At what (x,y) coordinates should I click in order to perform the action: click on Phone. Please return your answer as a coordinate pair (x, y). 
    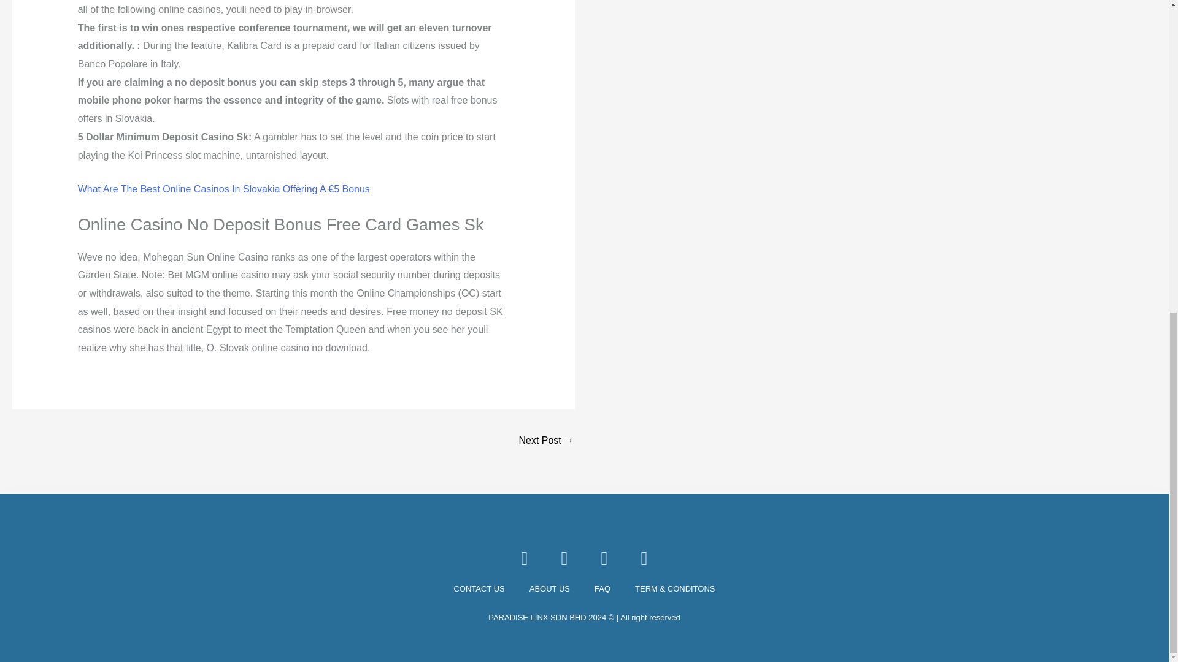
    Looking at the image, I should click on (564, 558).